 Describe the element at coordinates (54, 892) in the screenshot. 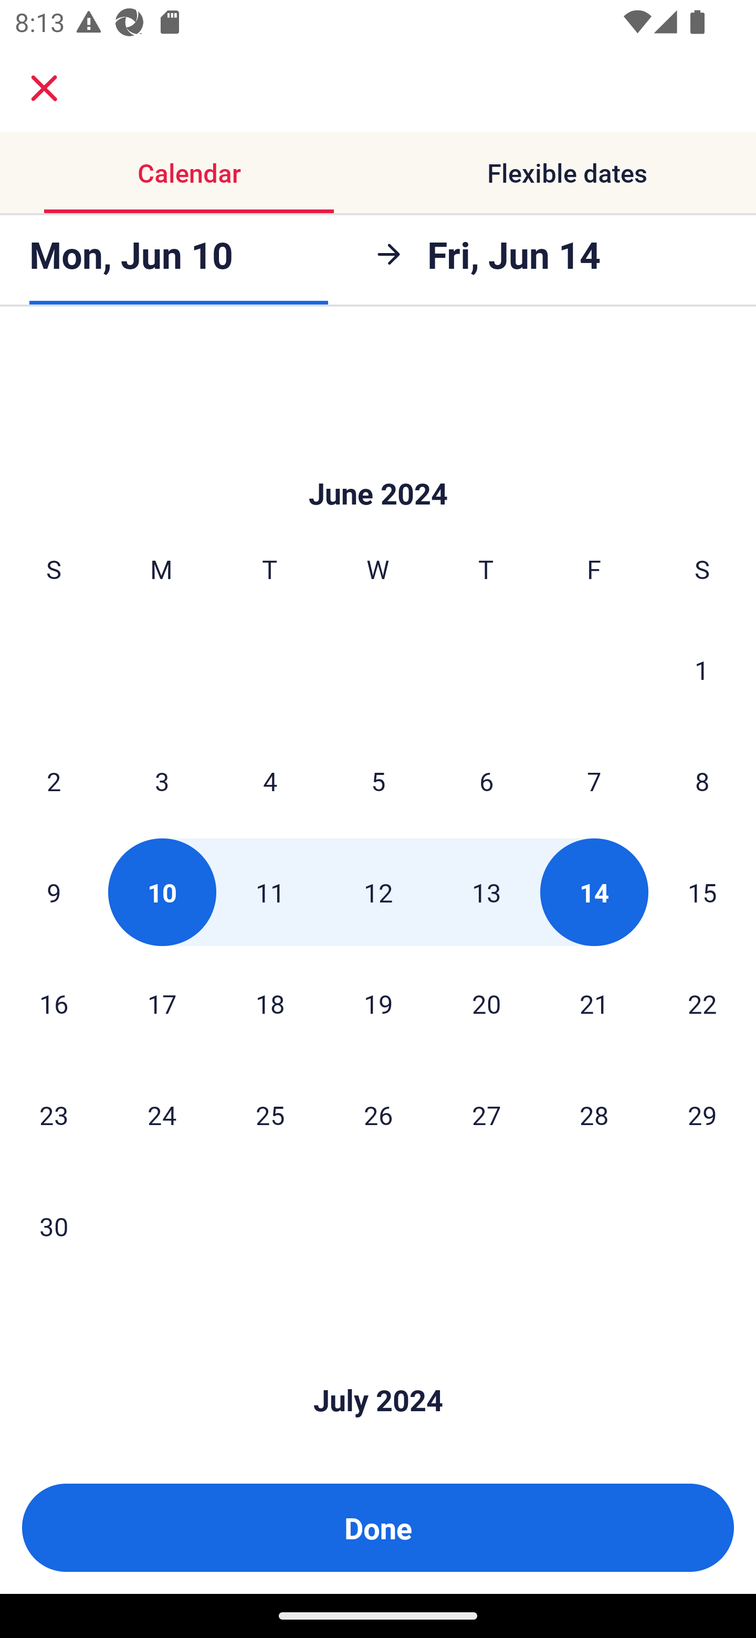

I see `9 Sunday, June 9, 2024` at that location.